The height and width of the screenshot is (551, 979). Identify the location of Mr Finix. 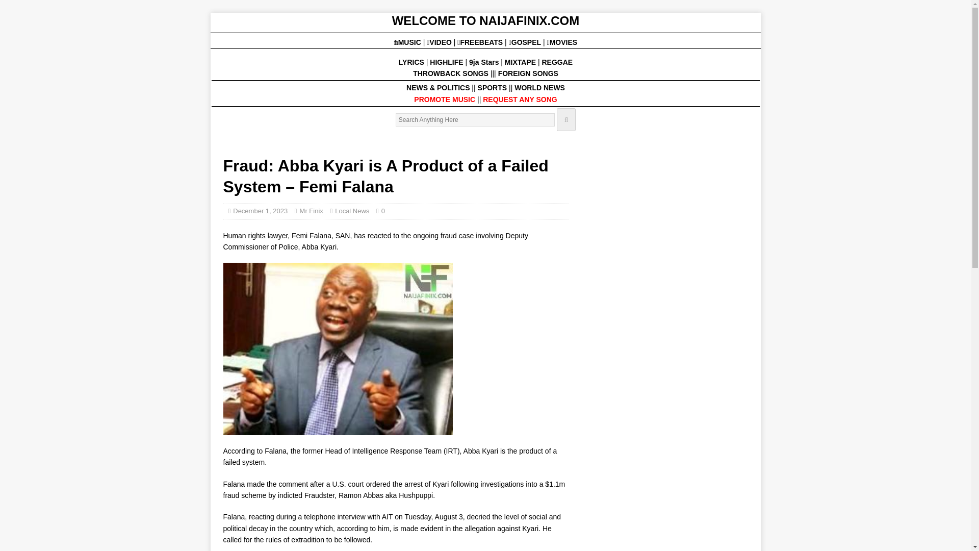
(311, 211).